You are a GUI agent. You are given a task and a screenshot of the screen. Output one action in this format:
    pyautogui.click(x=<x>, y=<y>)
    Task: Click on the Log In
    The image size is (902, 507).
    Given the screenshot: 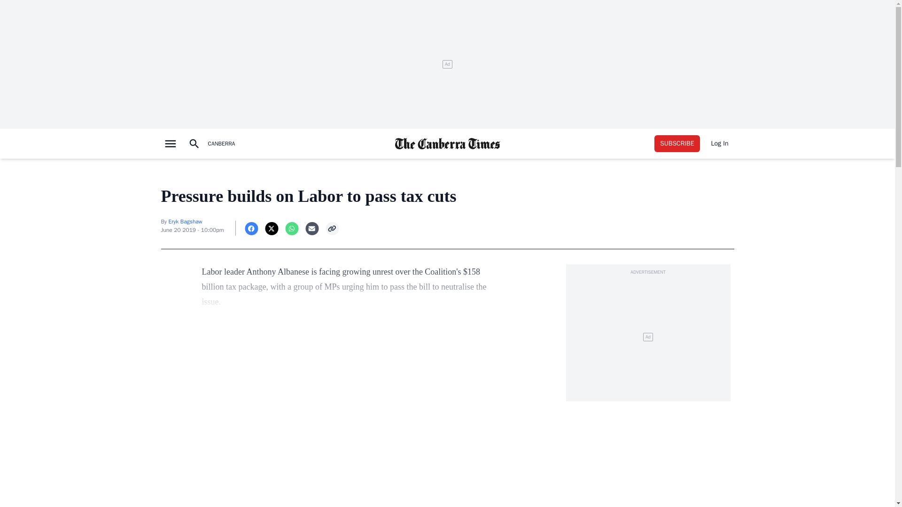 What is the action you would take?
    pyautogui.click(x=720, y=144)
    